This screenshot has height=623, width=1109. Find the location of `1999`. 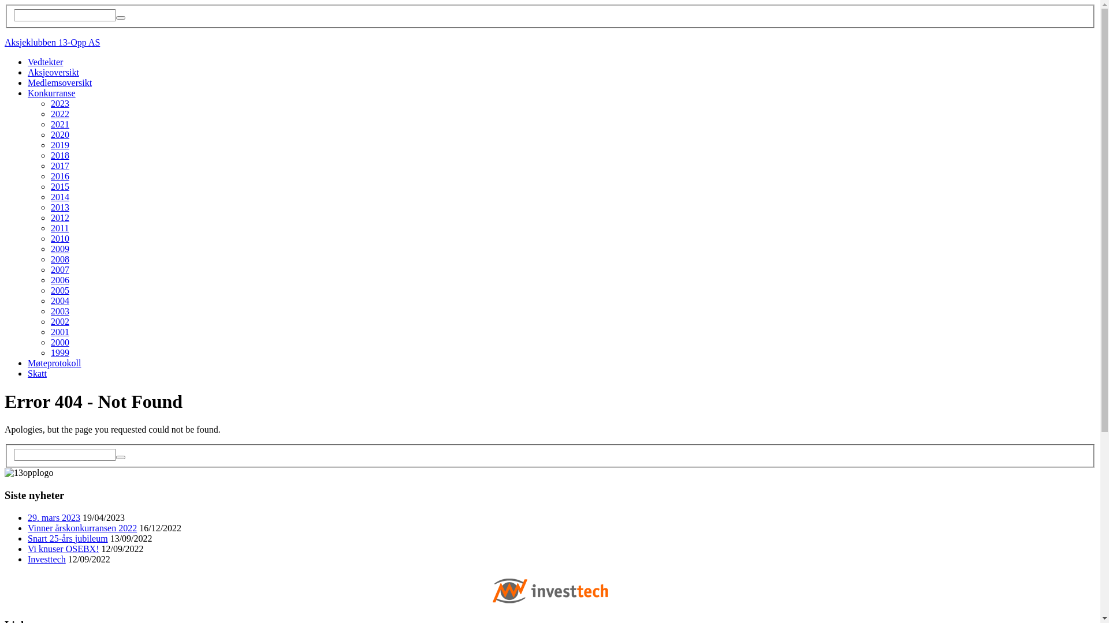

1999 is located at coordinates (60, 353).